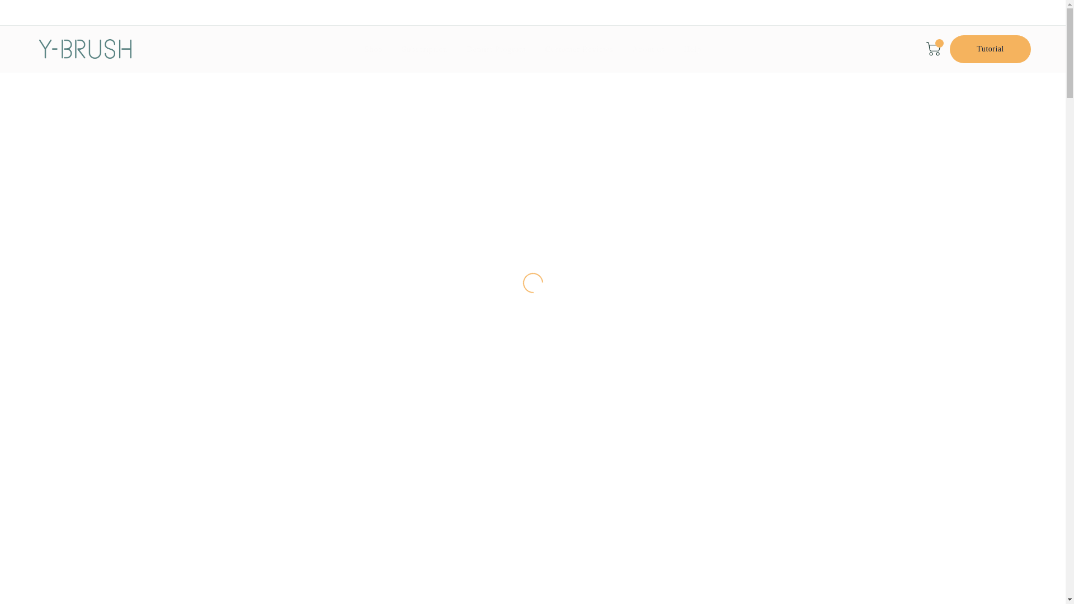 This screenshot has height=604, width=1074. I want to click on Subscription, so click(424, 49).